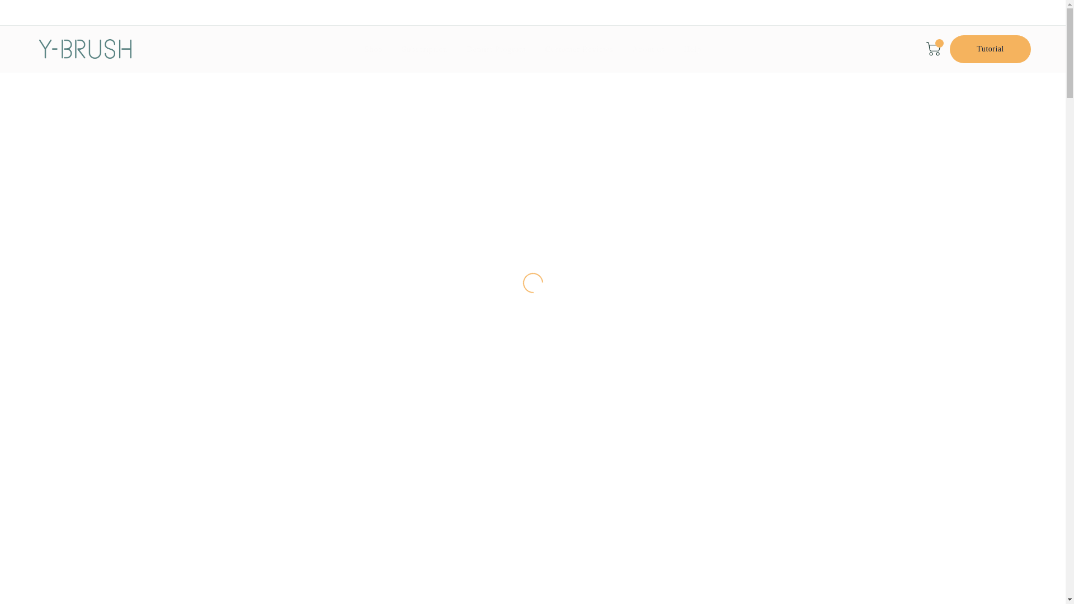 This screenshot has height=604, width=1074. I want to click on Subscription, so click(424, 49).